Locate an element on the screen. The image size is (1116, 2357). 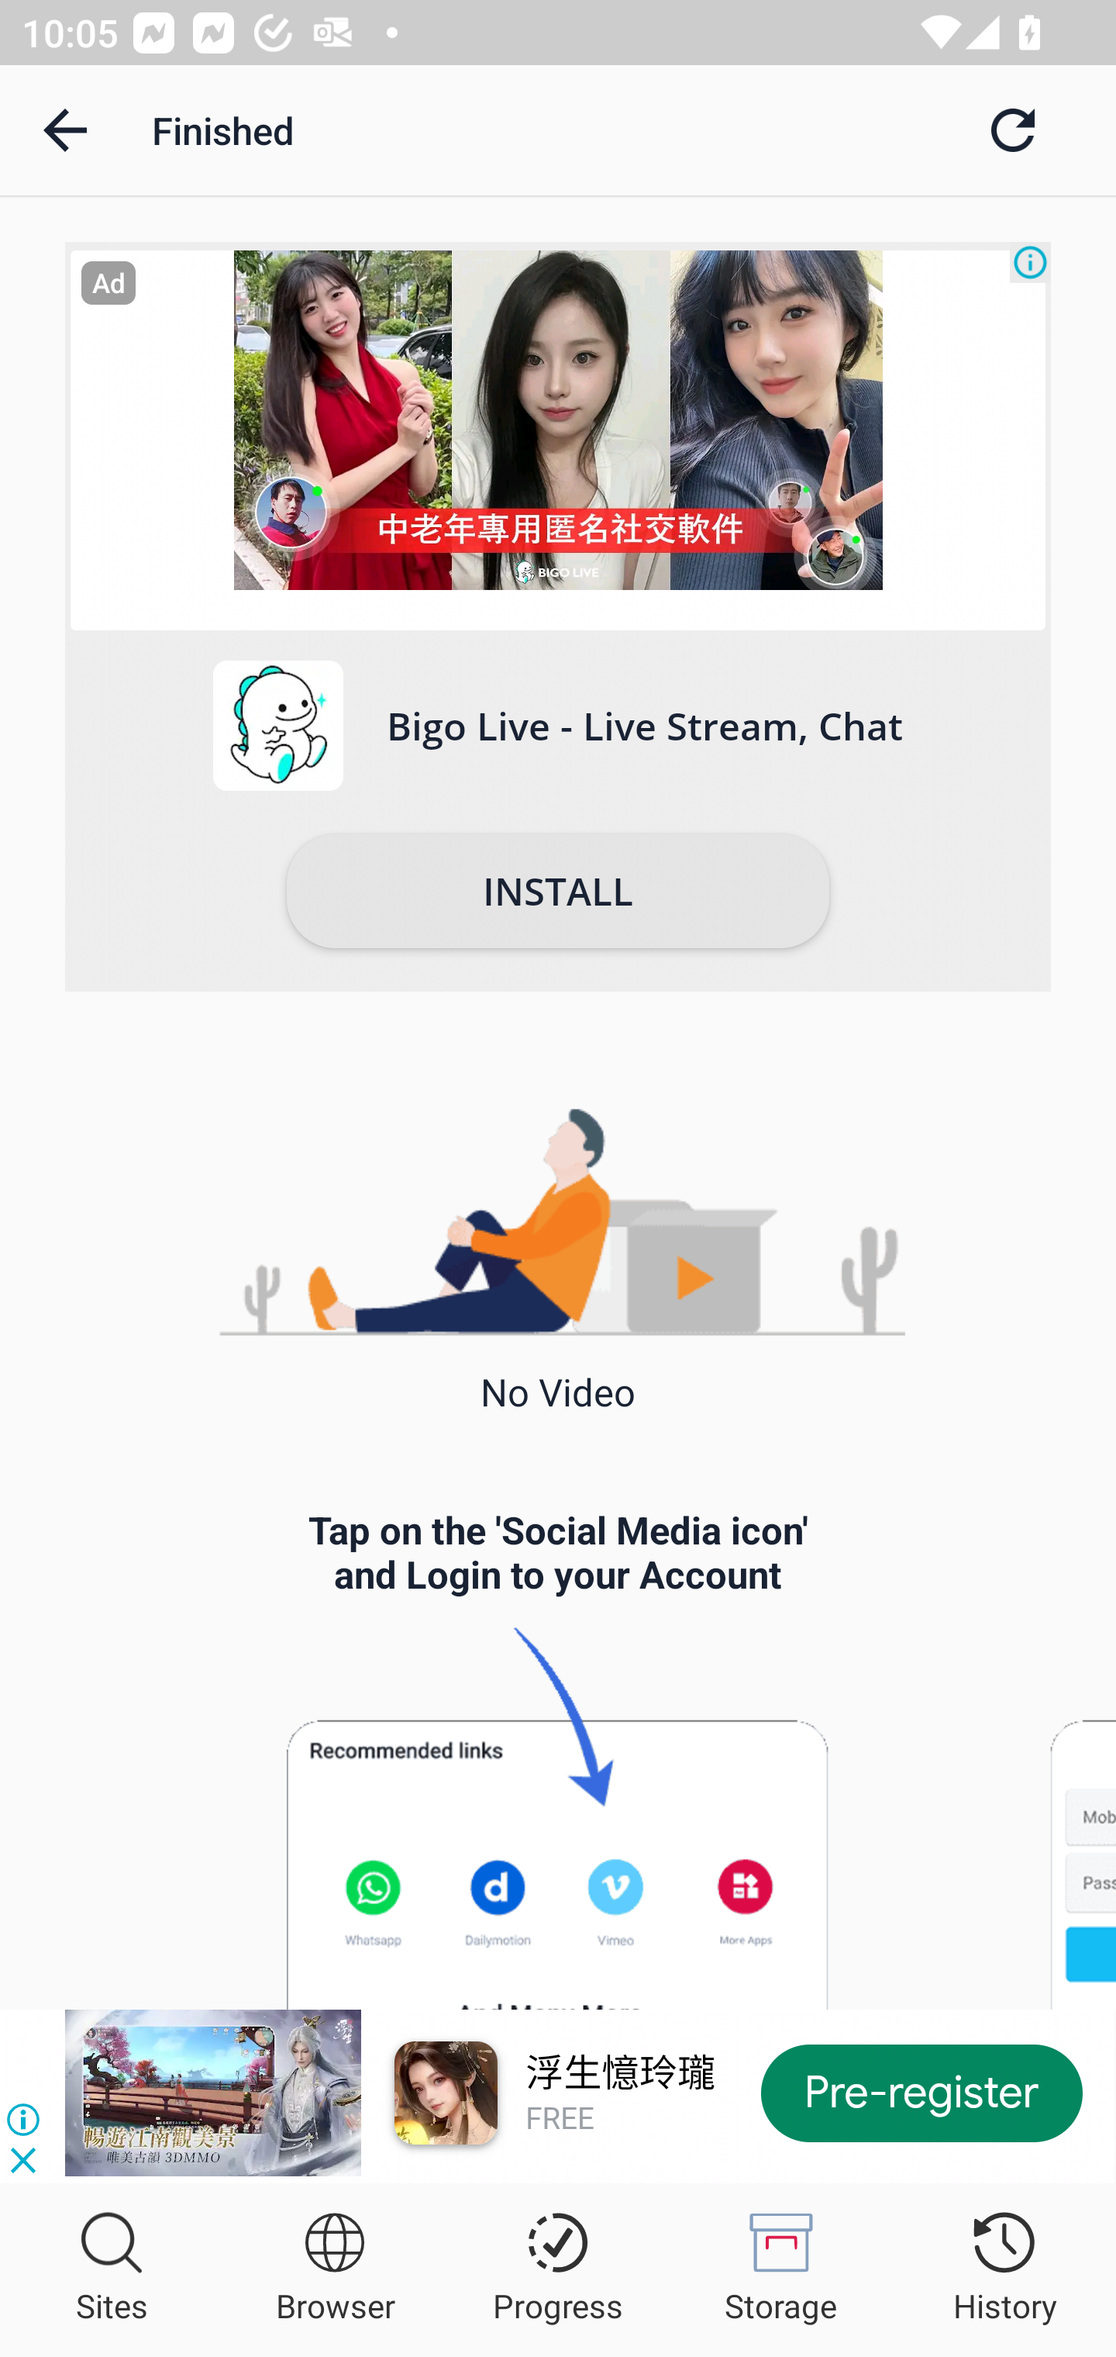
FREE is located at coordinates (560, 2118).